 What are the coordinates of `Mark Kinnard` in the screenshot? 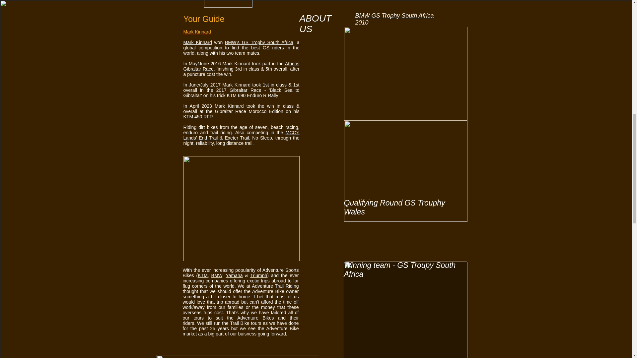 It's located at (197, 31).